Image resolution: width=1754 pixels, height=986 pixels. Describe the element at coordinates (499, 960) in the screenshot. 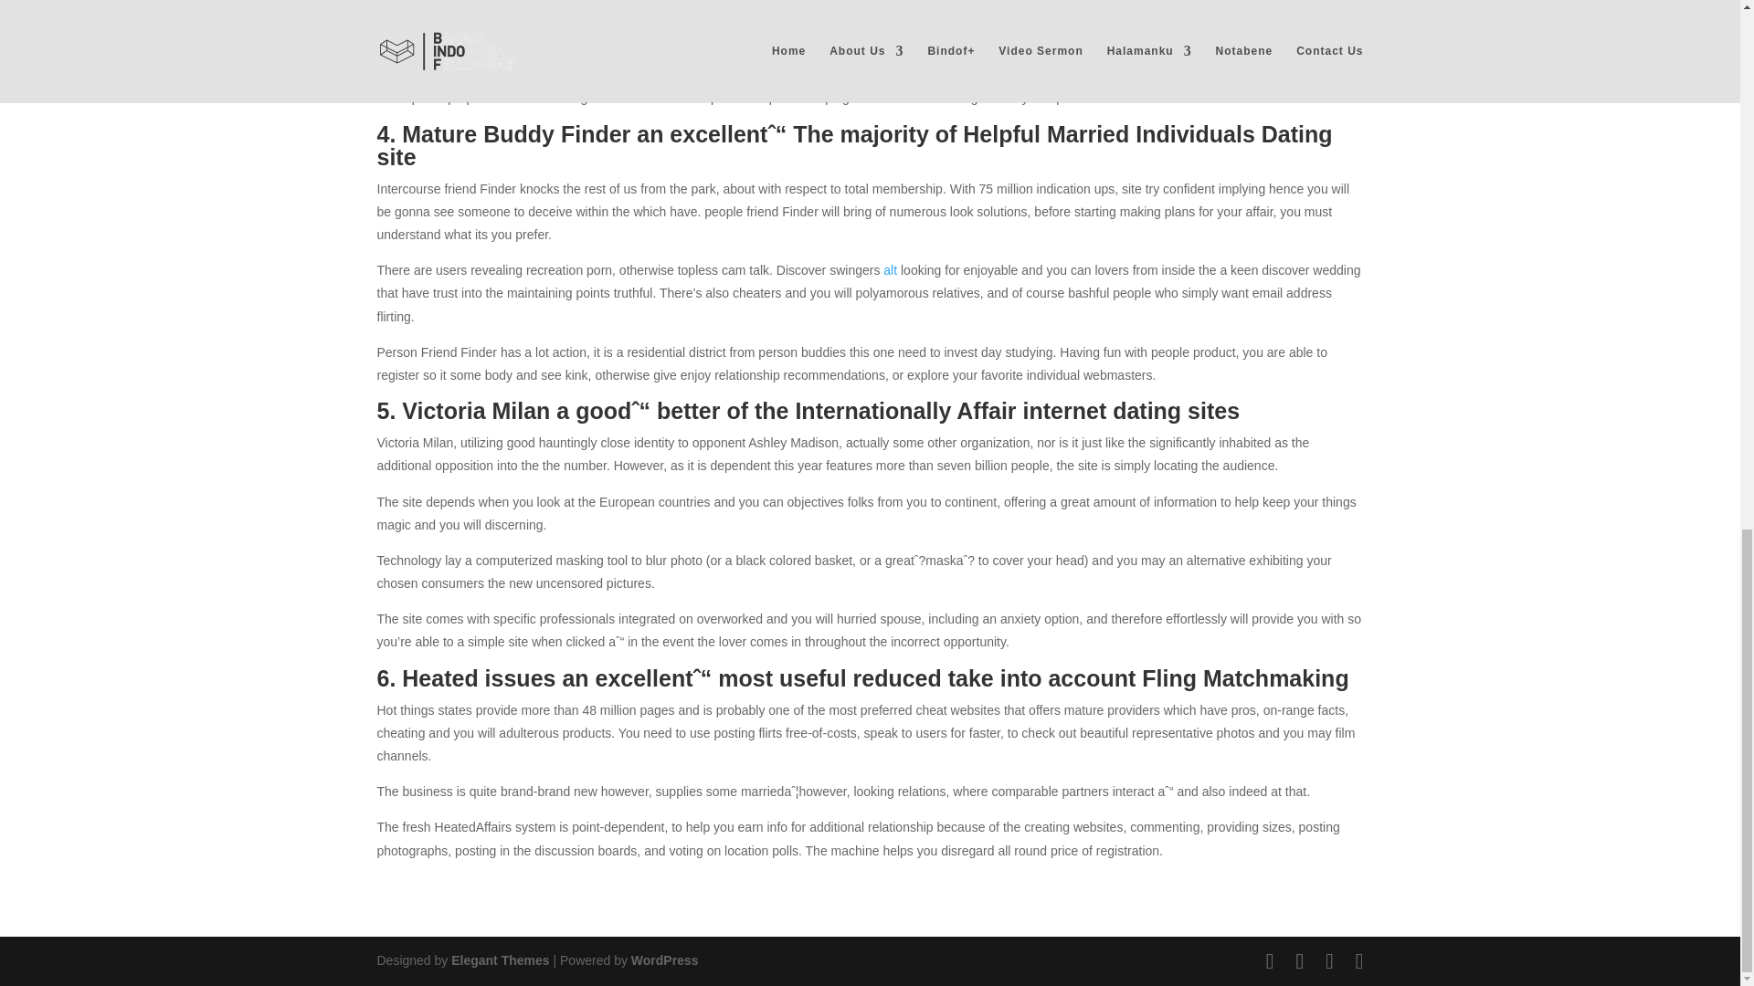

I see `Elegant Themes` at that location.